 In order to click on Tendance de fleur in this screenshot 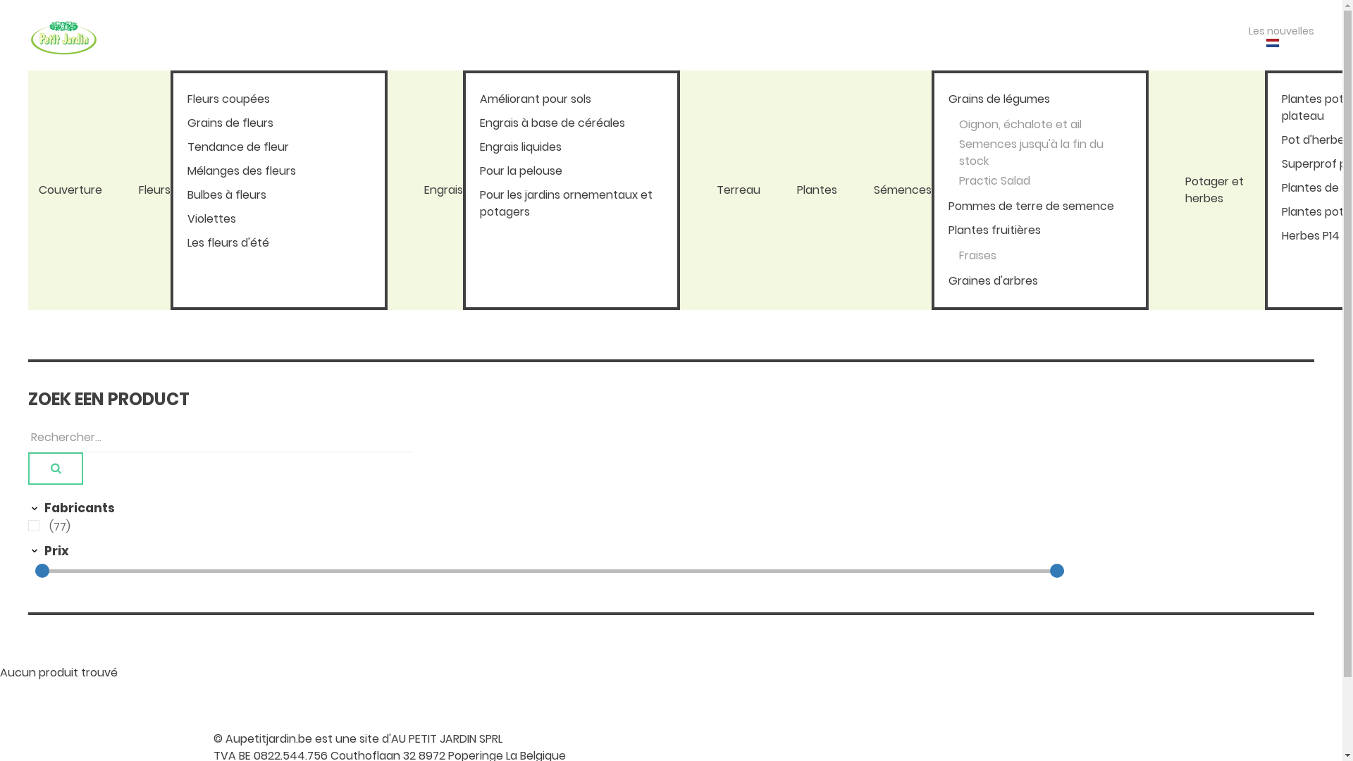, I will do `click(279, 147)`.